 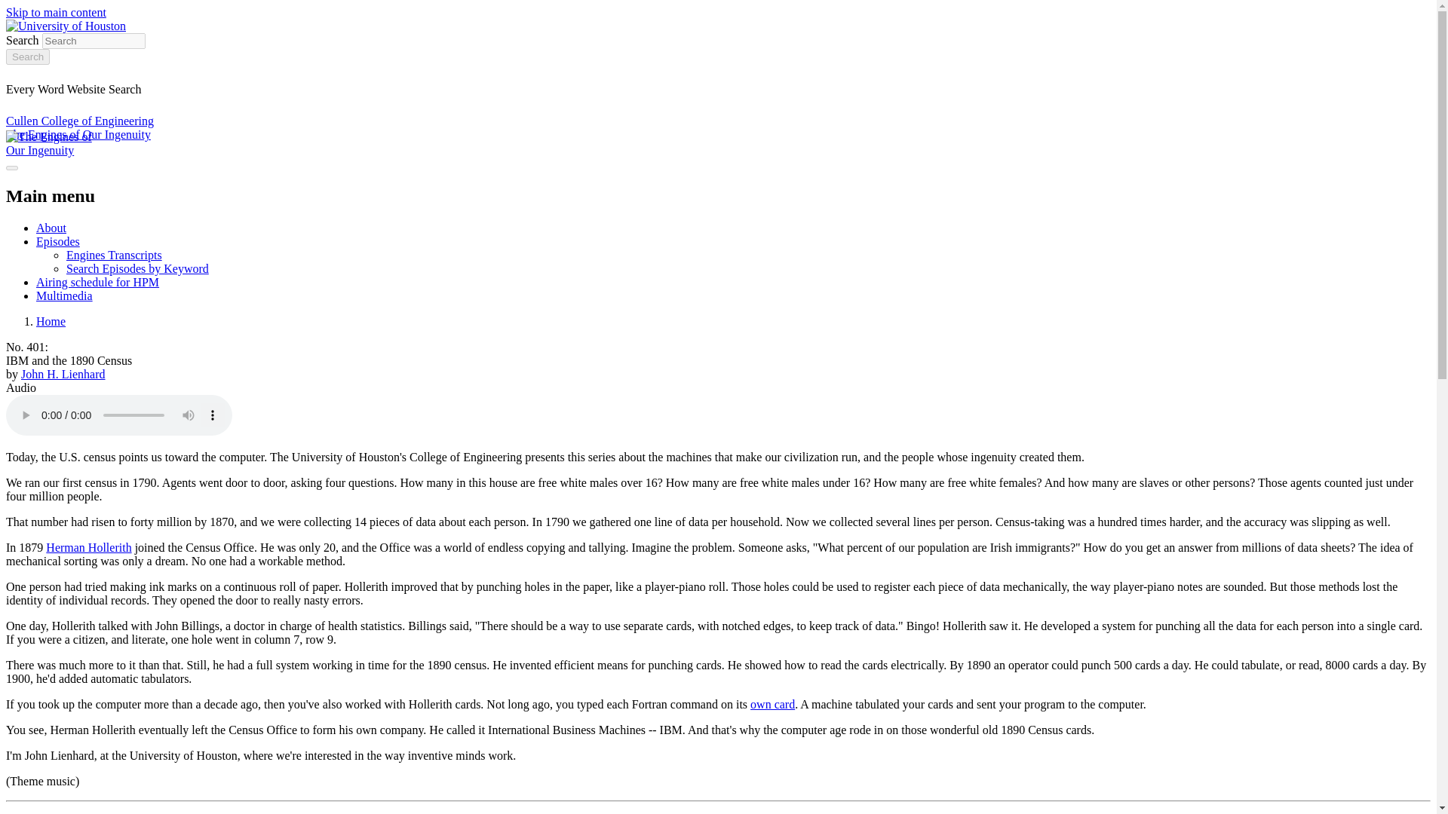 What do you see at coordinates (56, 12) in the screenshot?
I see `Skip to main content` at bounding box center [56, 12].